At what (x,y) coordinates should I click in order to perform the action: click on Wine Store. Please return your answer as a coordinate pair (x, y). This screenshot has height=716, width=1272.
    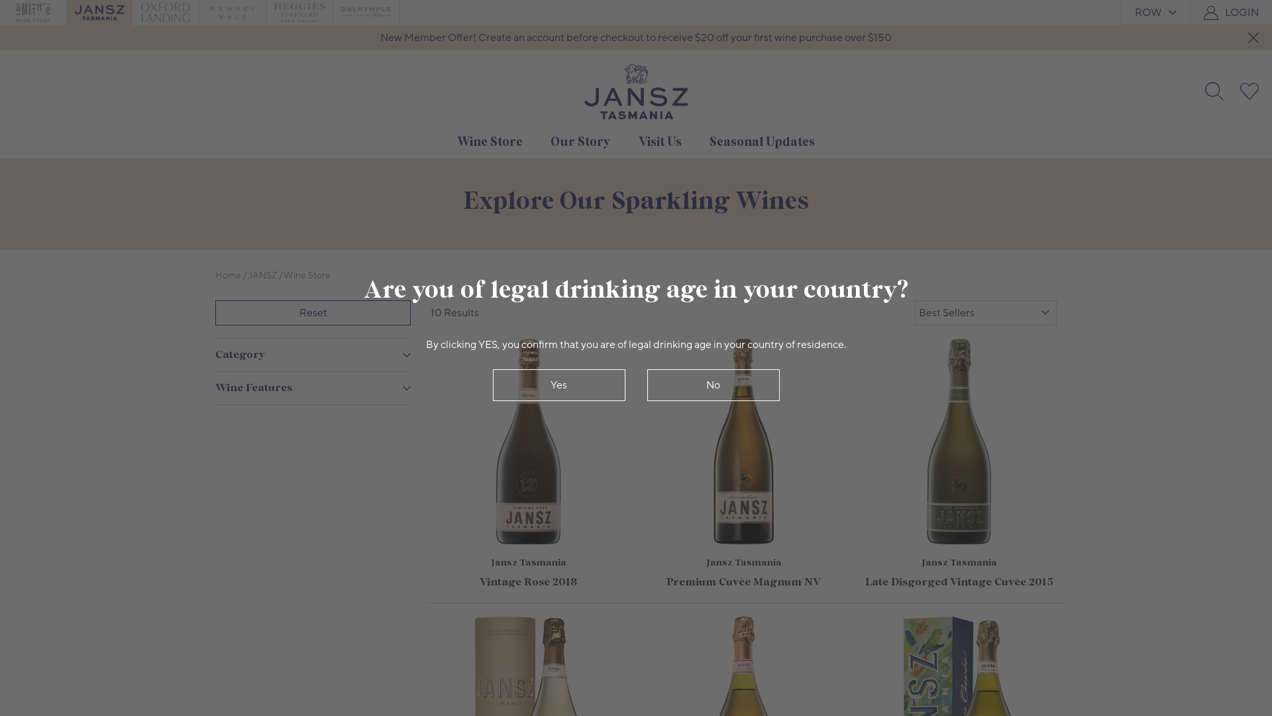
    Looking at the image, I should click on (307, 276).